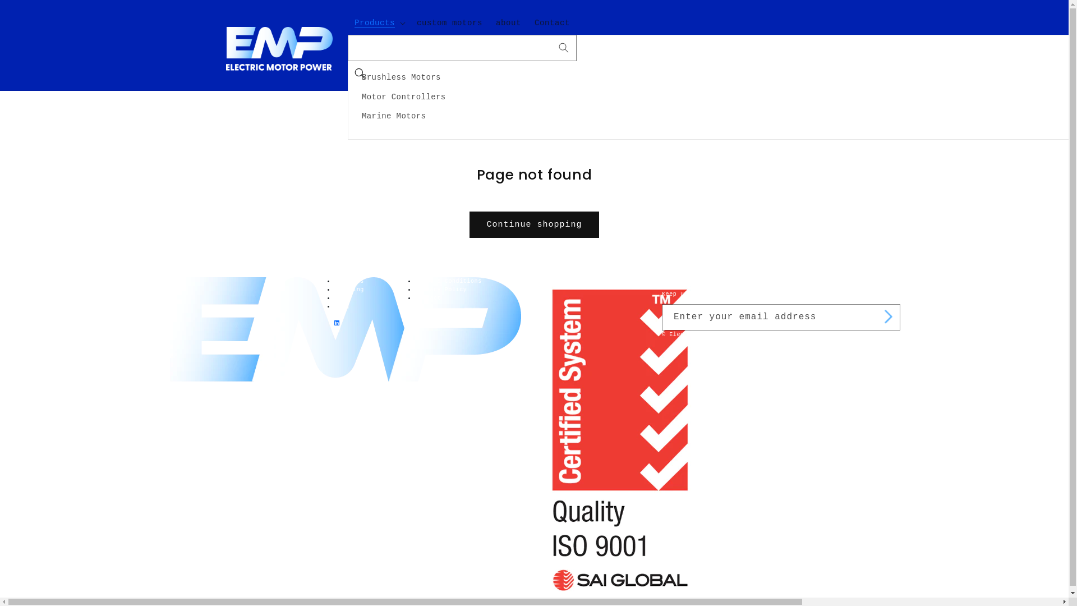 The image size is (1077, 606). What do you see at coordinates (428, 299) in the screenshot?
I see `Contact` at bounding box center [428, 299].